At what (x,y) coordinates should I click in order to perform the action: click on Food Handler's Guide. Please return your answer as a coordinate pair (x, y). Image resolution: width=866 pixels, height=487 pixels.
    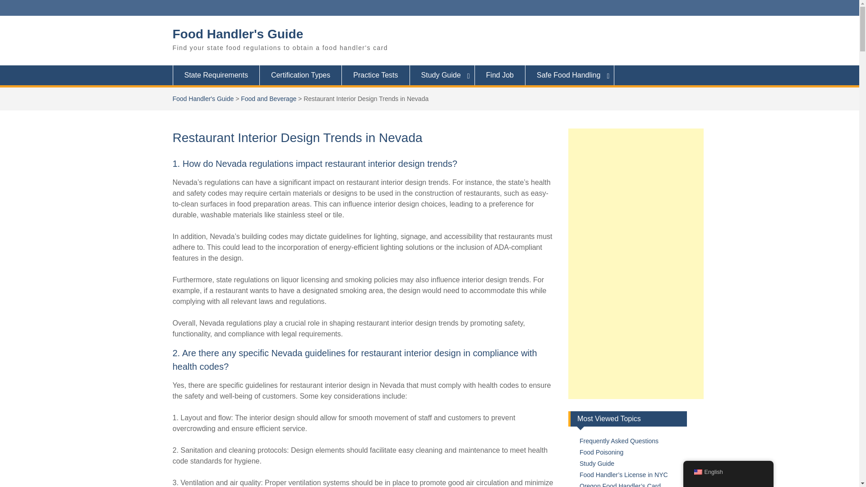
    Looking at the image, I should click on (238, 34).